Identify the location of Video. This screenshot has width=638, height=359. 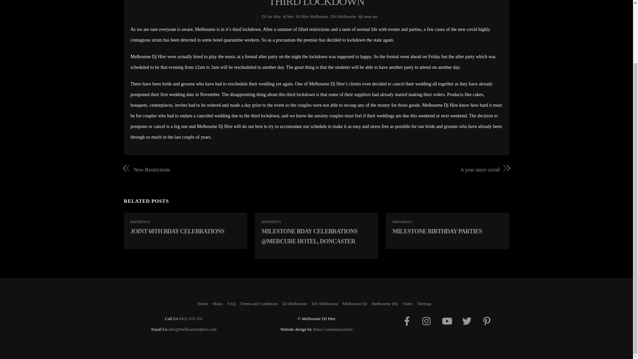
(407, 304).